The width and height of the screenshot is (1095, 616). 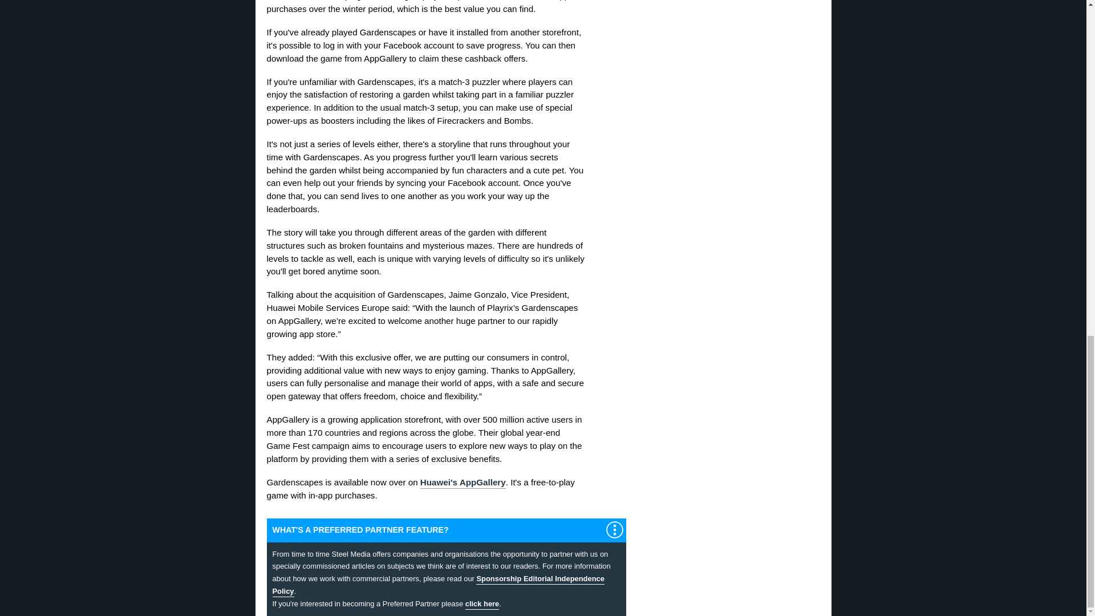 I want to click on Huawei's AppGallery, so click(x=463, y=483).